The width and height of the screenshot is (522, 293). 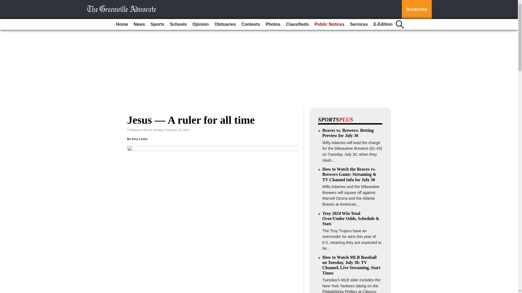 I want to click on Opinion, so click(x=201, y=24).